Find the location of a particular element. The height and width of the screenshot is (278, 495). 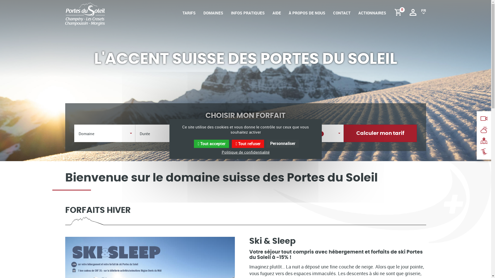

DOMAINES is located at coordinates (213, 18).